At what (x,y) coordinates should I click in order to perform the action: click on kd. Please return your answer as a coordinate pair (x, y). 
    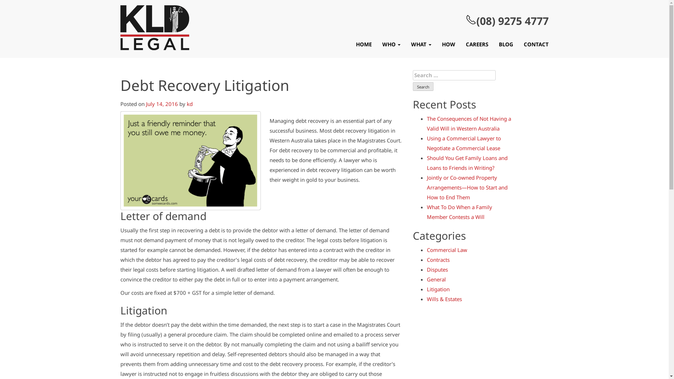
    Looking at the image, I should click on (190, 104).